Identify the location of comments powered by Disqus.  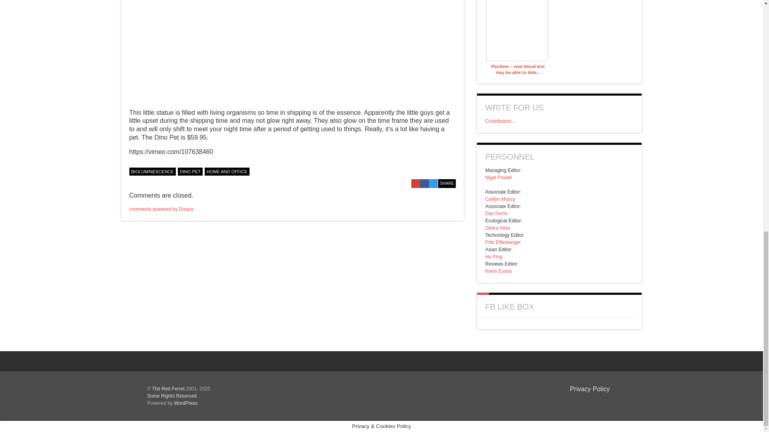
(161, 209).